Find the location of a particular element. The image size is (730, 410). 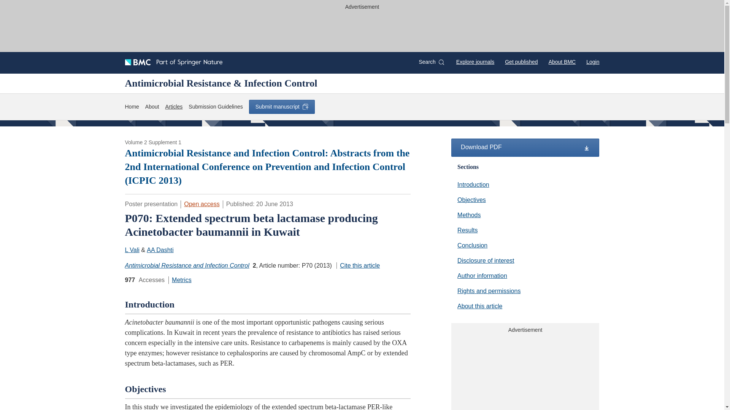

L Vali is located at coordinates (132, 250).